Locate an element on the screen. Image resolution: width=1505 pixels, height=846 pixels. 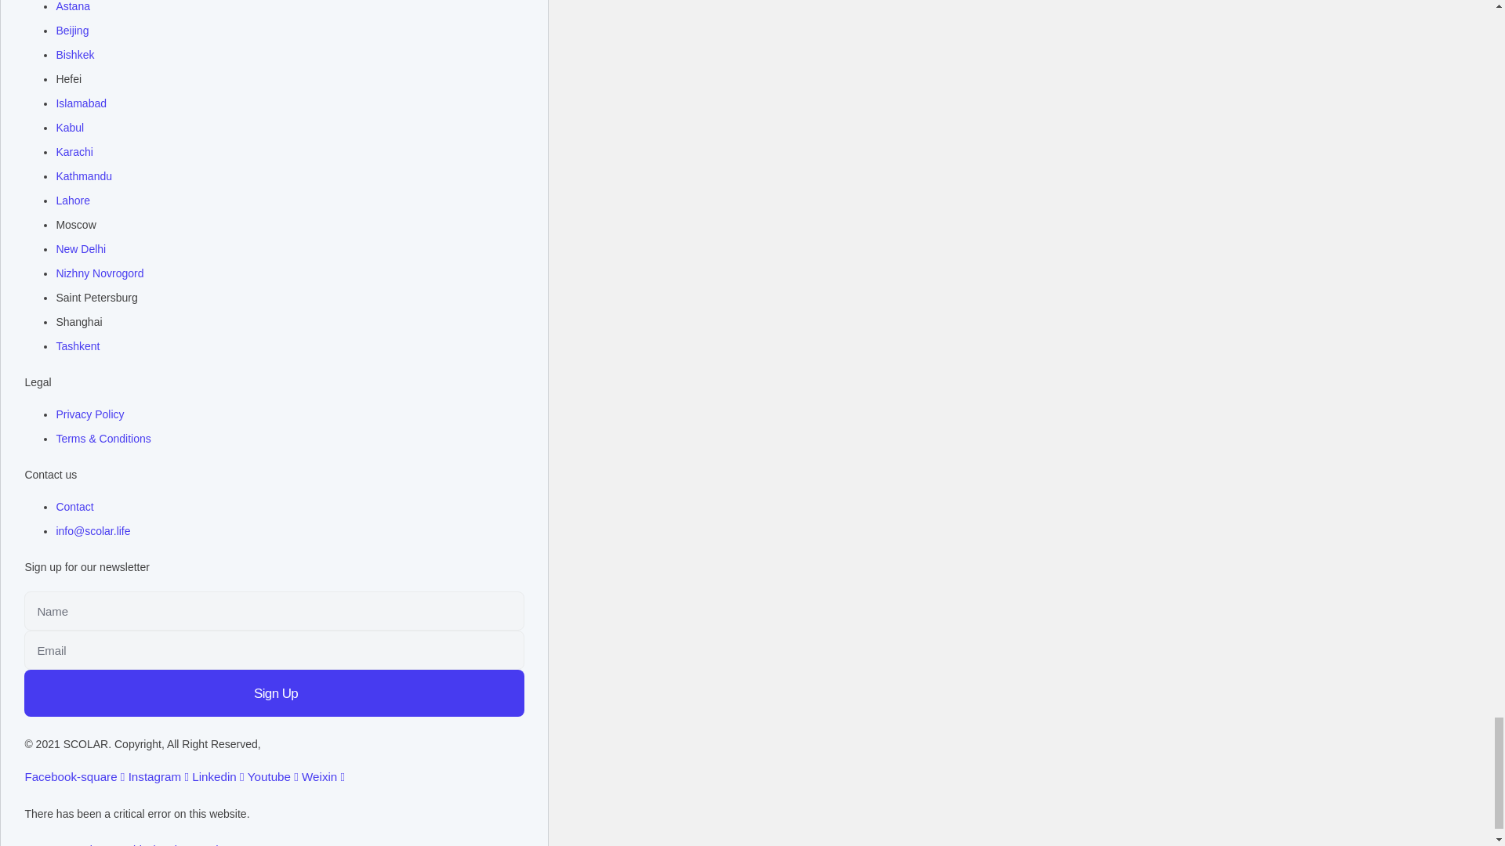
Karachi is located at coordinates (74, 152).